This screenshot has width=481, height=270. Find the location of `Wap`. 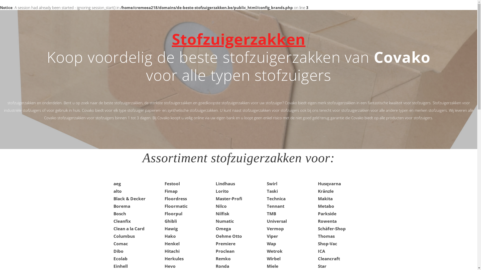

Wap is located at coordinates (271, 243).